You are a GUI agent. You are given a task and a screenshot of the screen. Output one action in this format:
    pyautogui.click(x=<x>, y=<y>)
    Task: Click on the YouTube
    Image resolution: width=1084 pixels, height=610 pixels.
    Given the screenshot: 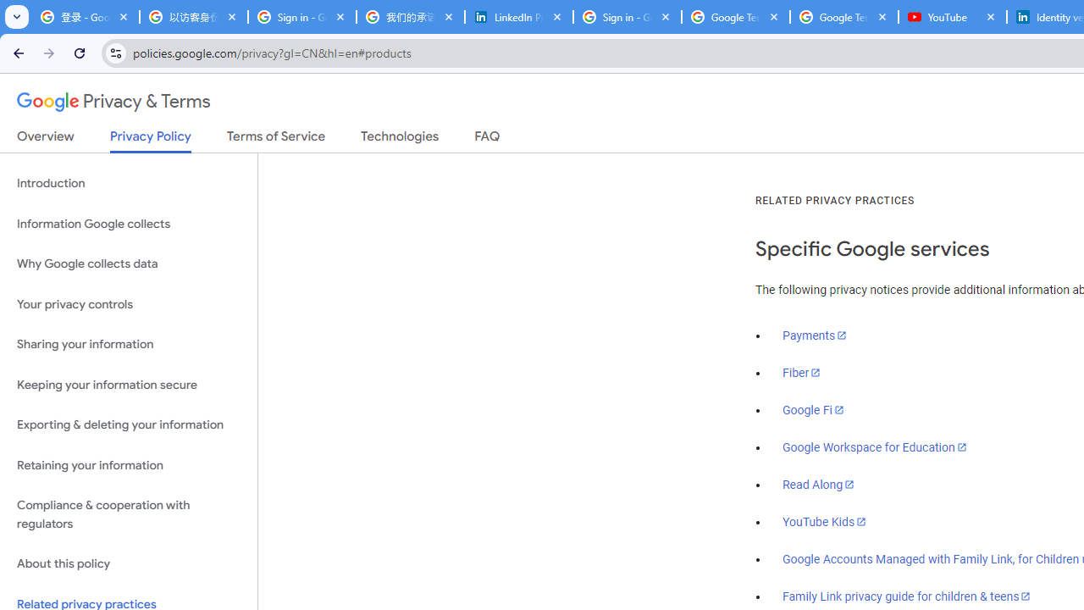 What is the action you would take?
    pyautogui.click(x=953, y=17)
    